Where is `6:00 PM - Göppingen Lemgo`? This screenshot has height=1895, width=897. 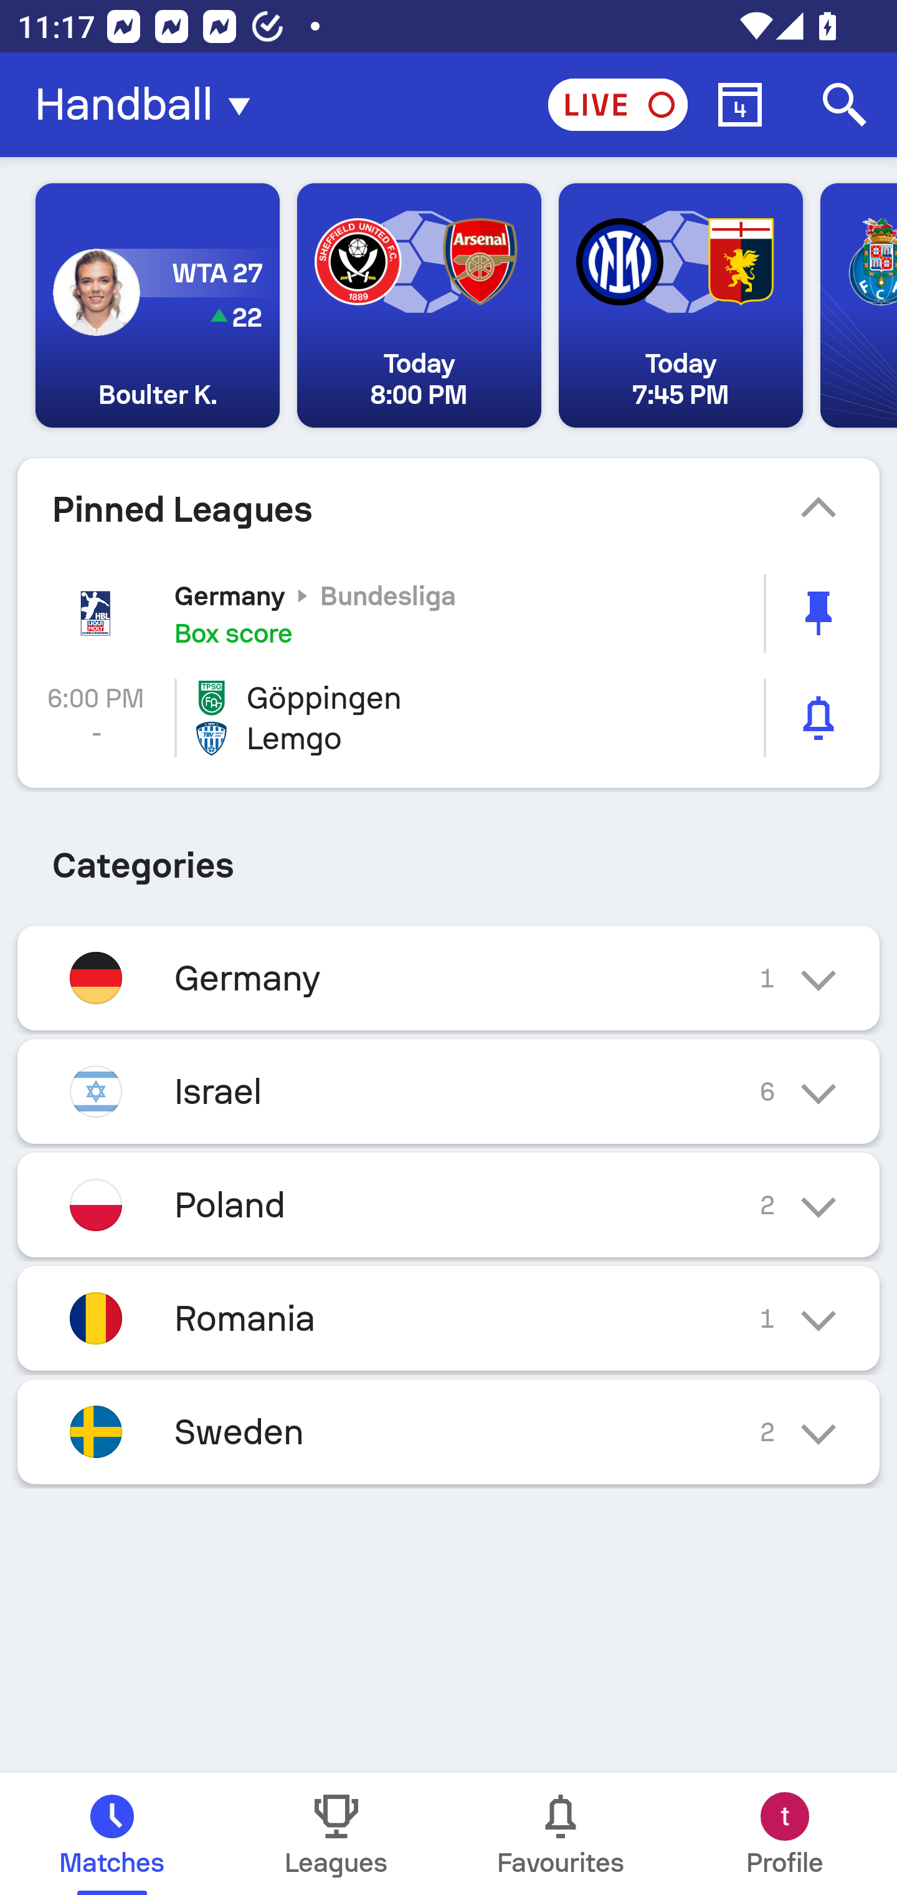
6:00 PM - Göppingen Lemgo is located at coordinates (448, 718).